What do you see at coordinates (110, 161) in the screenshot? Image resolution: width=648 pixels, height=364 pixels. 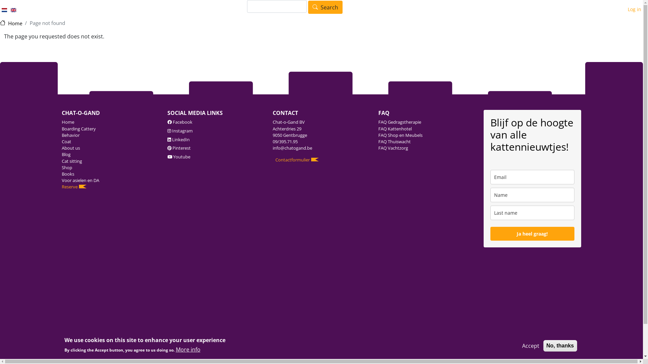 I see `Cat sitting` at bounding box center [110, 161].